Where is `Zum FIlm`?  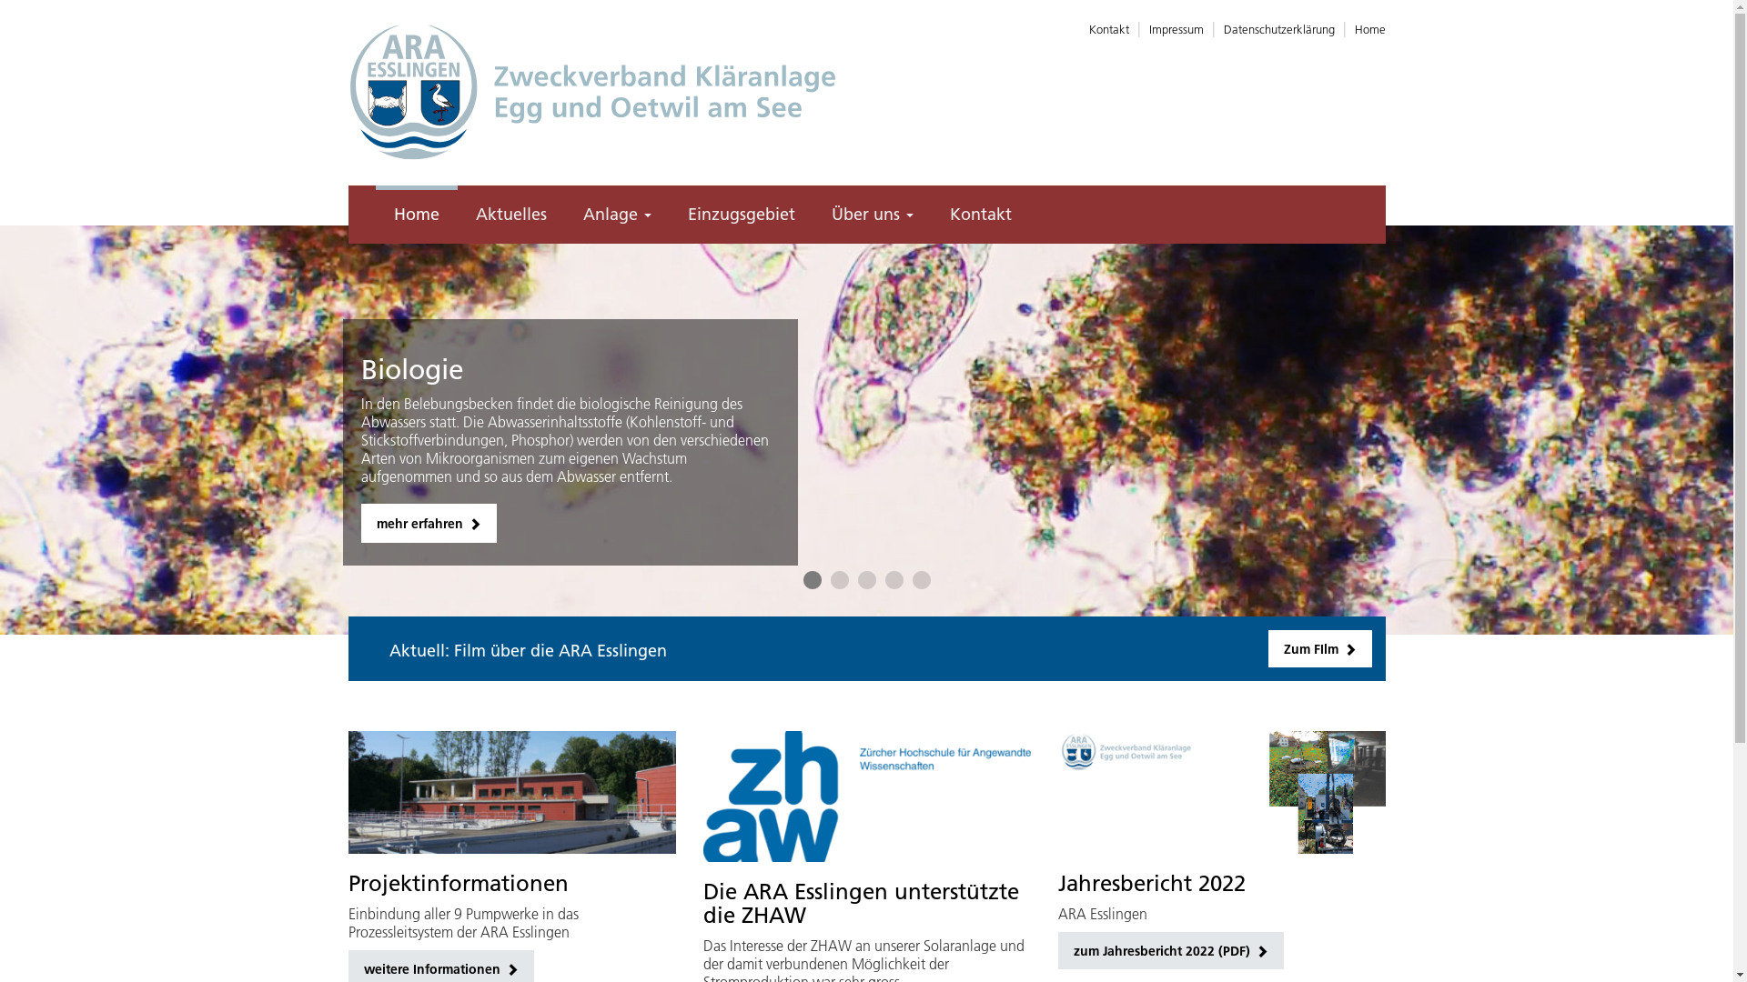 Zum FIlm is located at coordinates (1320, 649).